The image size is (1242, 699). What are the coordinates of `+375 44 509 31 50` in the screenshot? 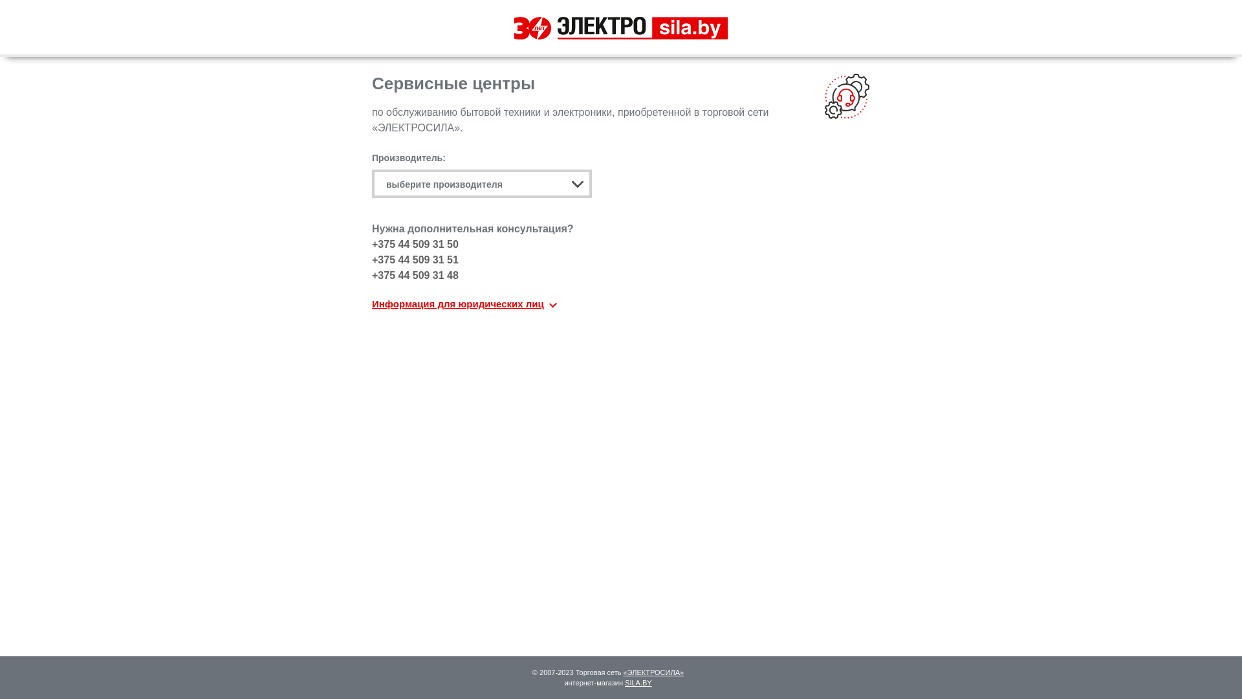 It's located at (415, 245).